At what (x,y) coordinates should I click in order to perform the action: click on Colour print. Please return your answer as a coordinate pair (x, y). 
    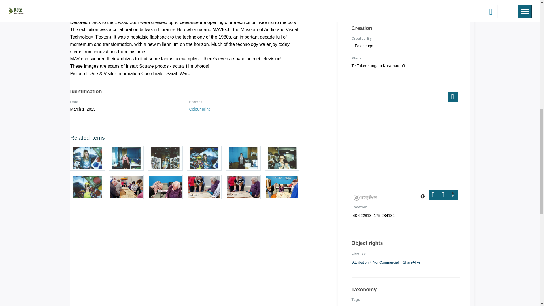
    Looking at the image, I should click on (199, 109).